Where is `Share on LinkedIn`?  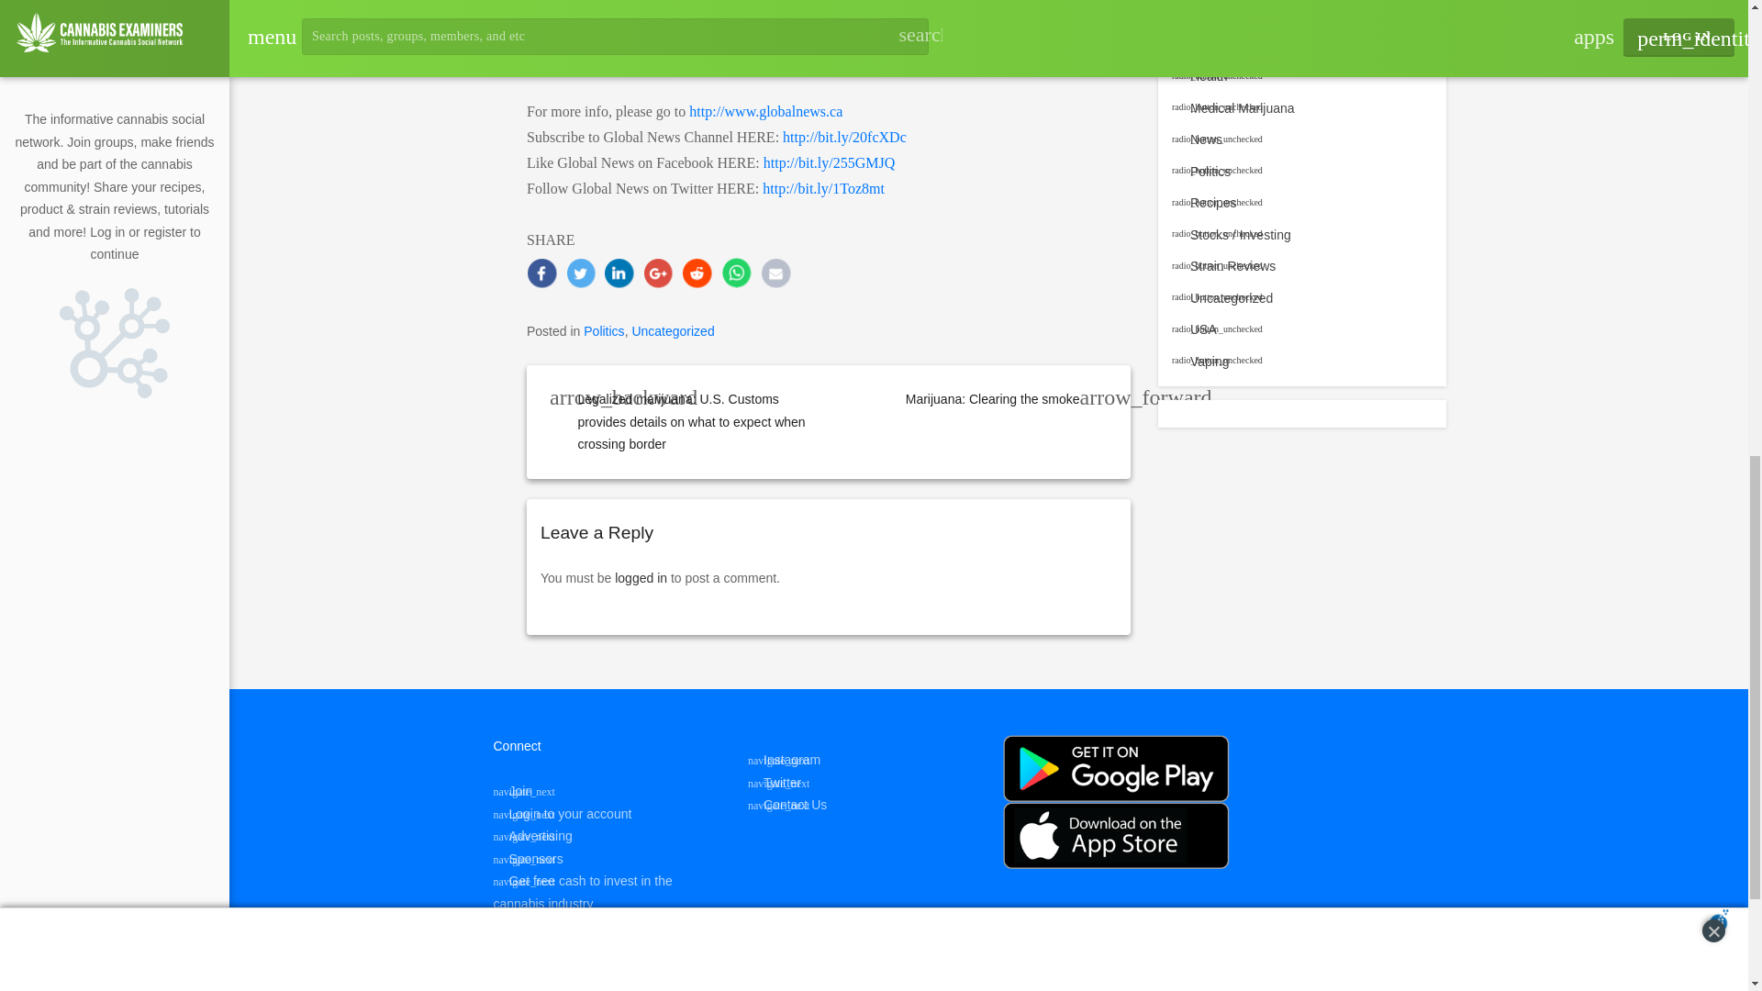
Share on LinkedIn is located at coordinates (619, 273).